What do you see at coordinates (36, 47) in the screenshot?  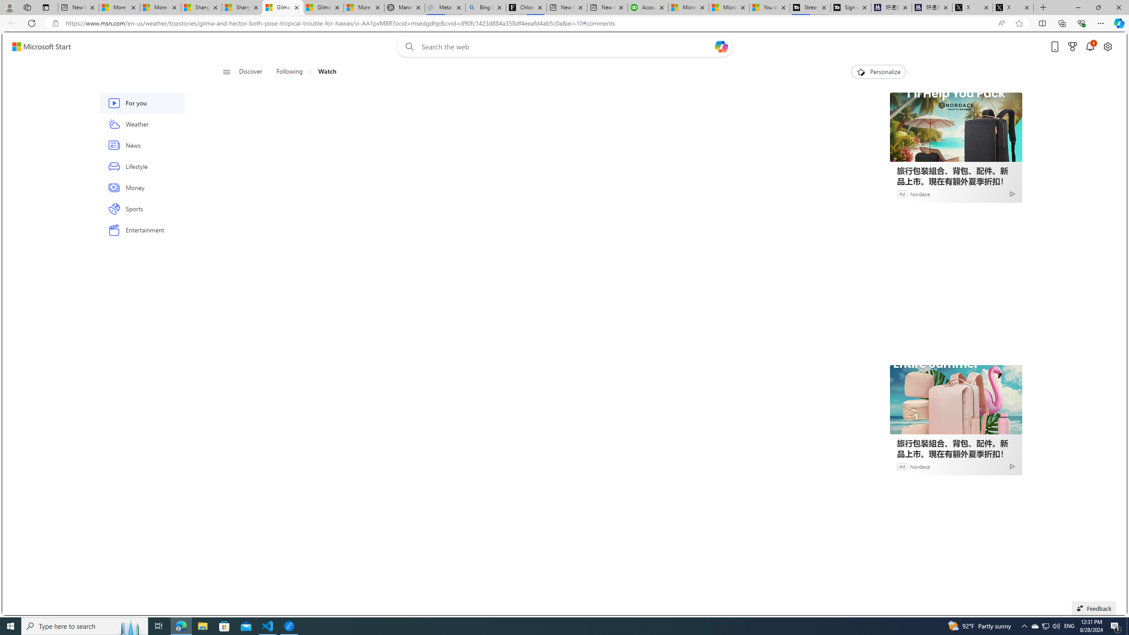 I see `Skip to footer` at bounding box center [36, 47].